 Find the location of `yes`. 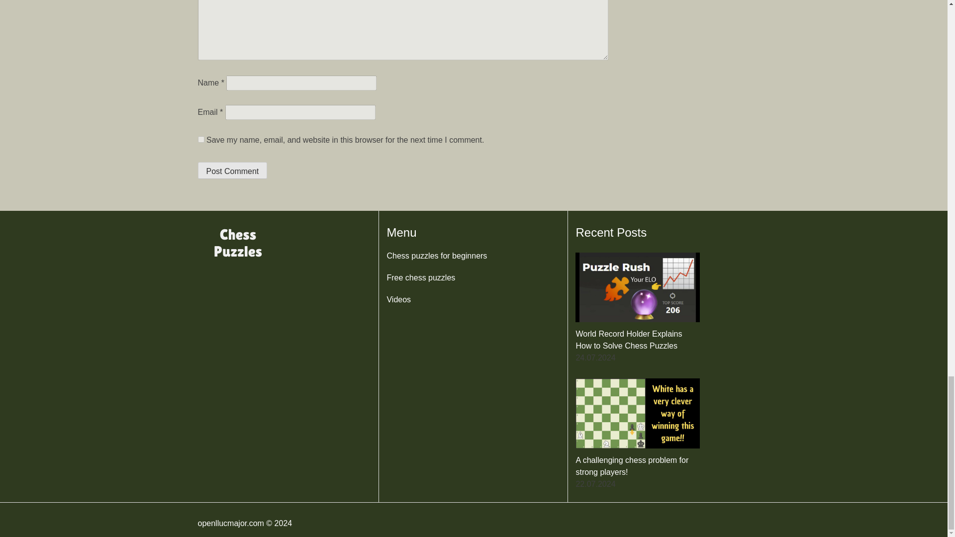

yes is located at coordinates (201, 139).